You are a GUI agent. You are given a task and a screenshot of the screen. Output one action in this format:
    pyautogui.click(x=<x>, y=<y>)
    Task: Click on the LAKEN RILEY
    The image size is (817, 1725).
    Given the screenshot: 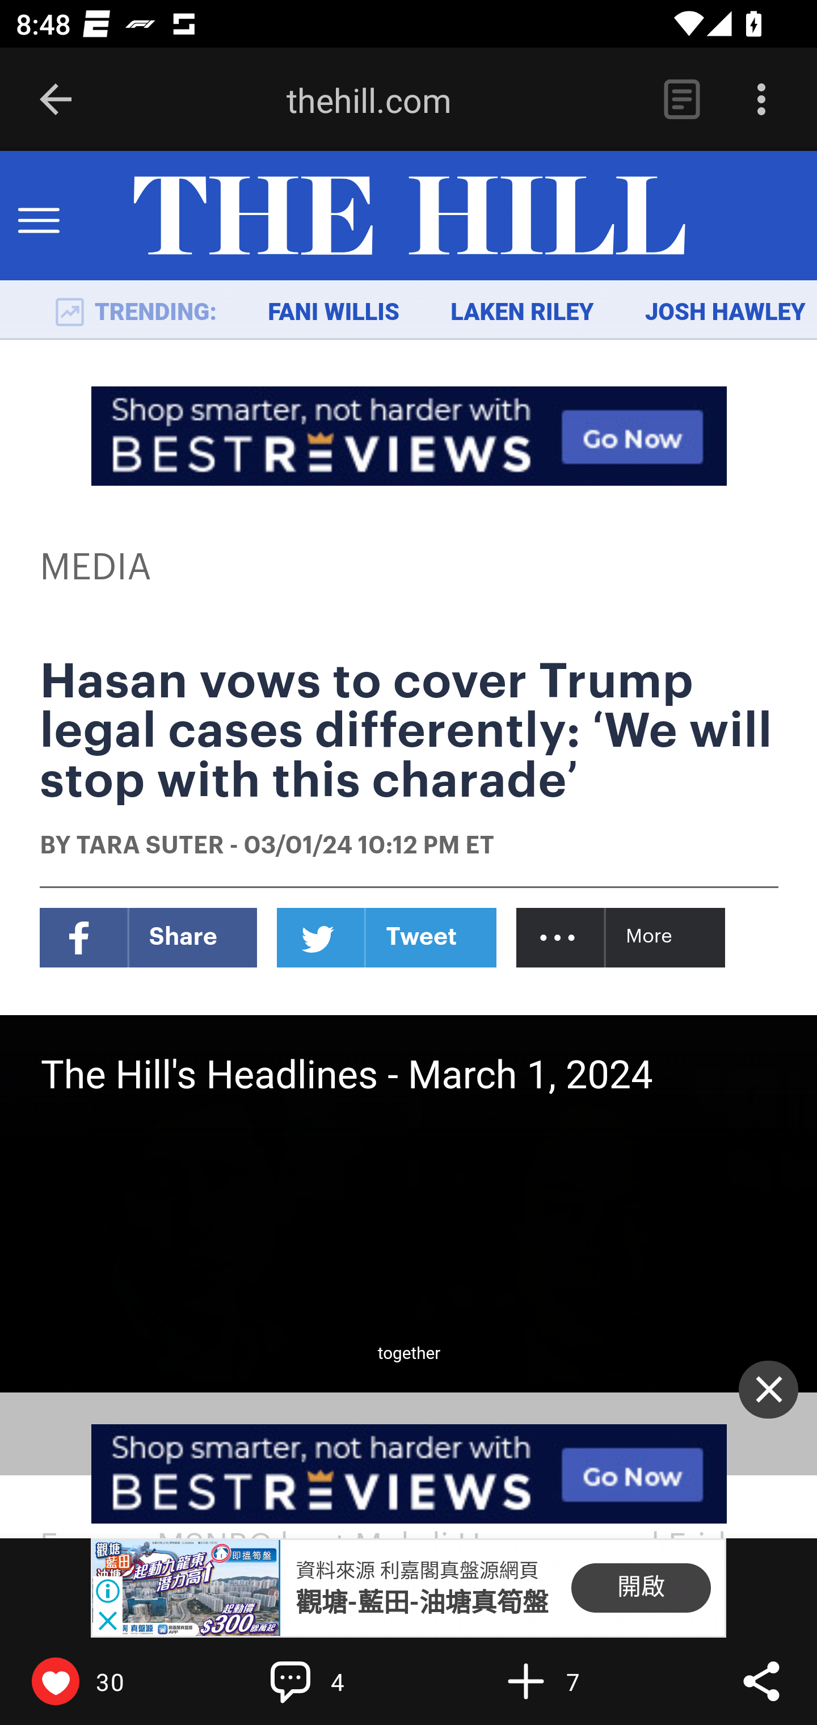 What is the action you would take?
    pyautogui.click(x=522, y=313)
    